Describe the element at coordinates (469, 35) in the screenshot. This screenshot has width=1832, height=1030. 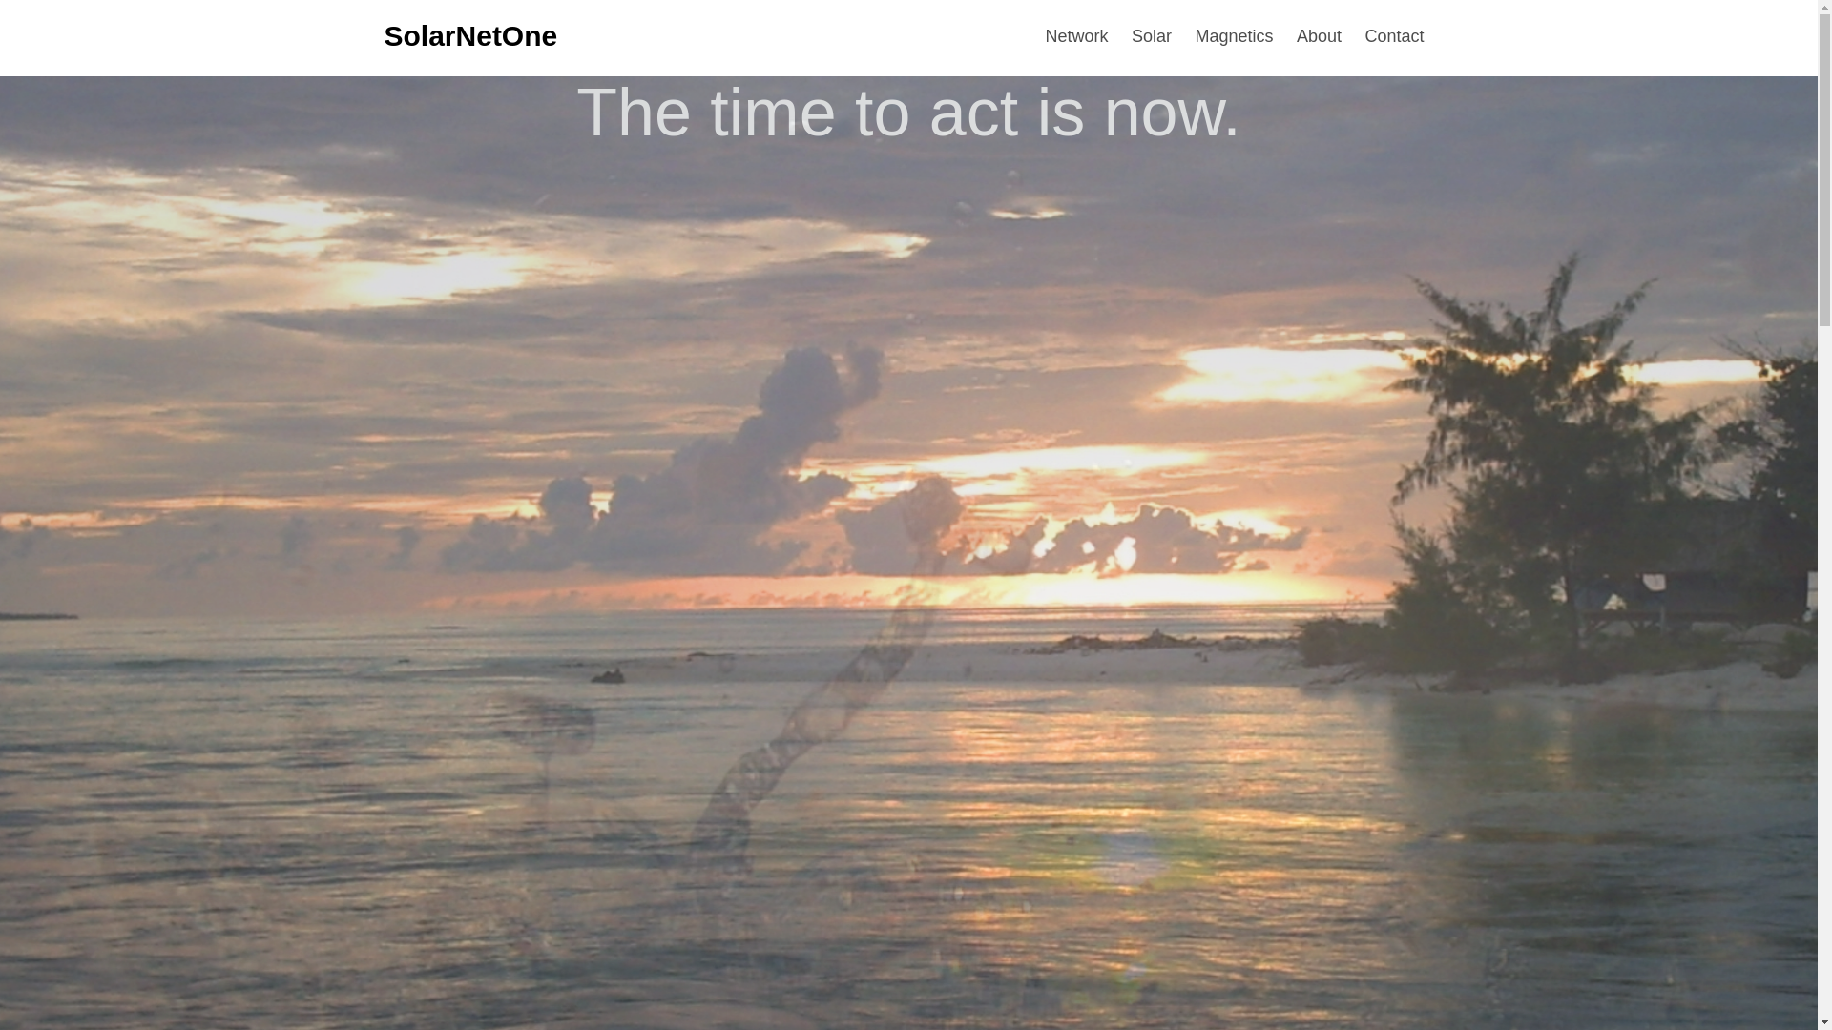
I see `SolarNetOne` at that location.